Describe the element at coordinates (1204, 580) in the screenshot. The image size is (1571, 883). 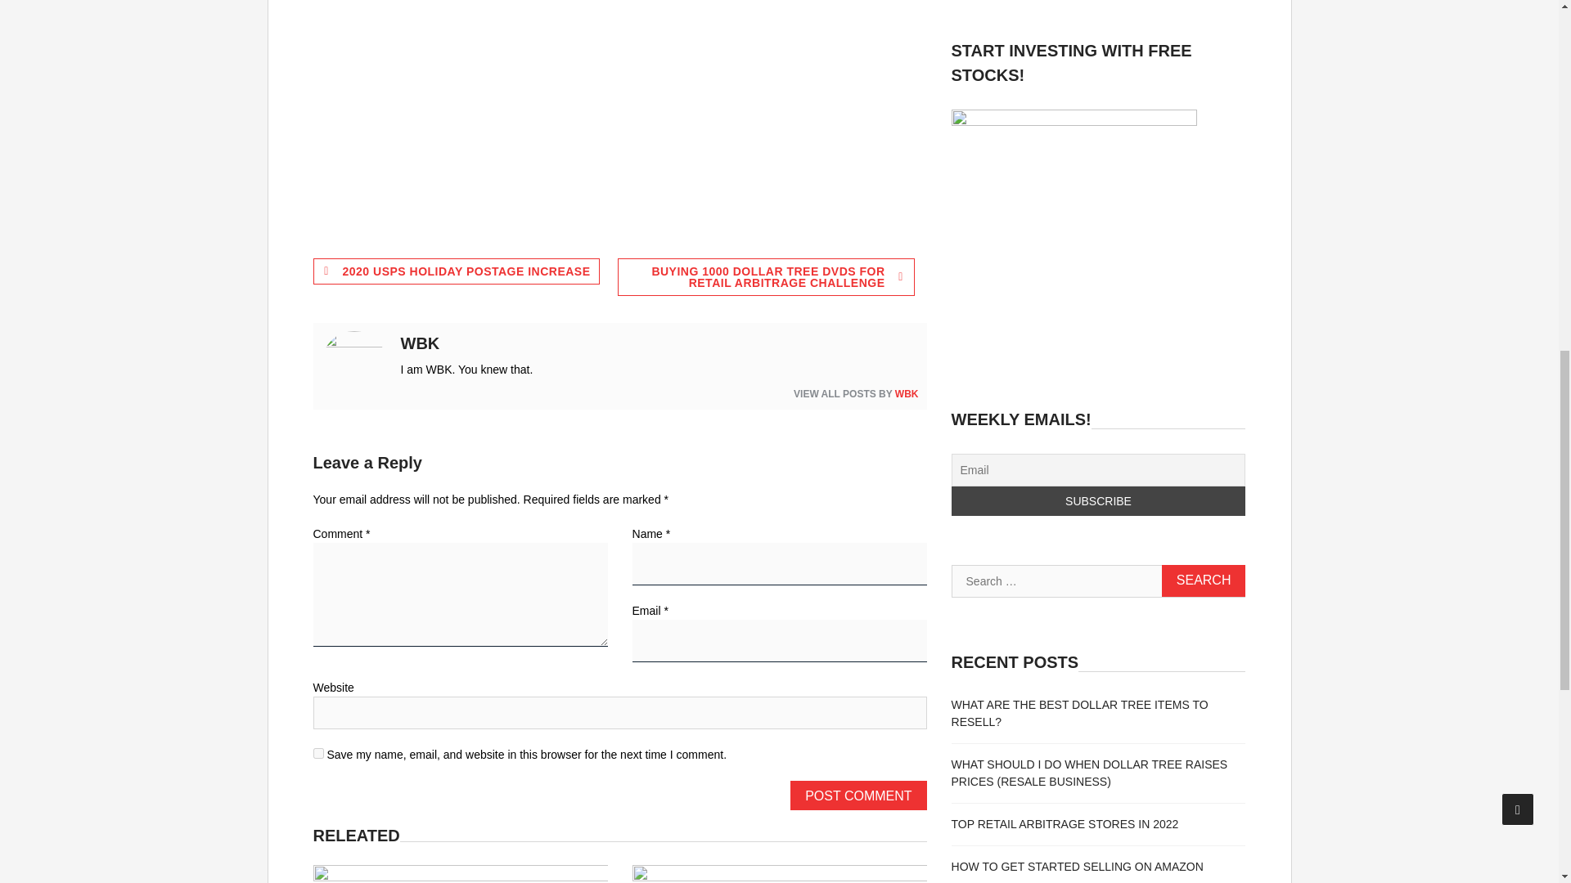
I see `Search` at that location.